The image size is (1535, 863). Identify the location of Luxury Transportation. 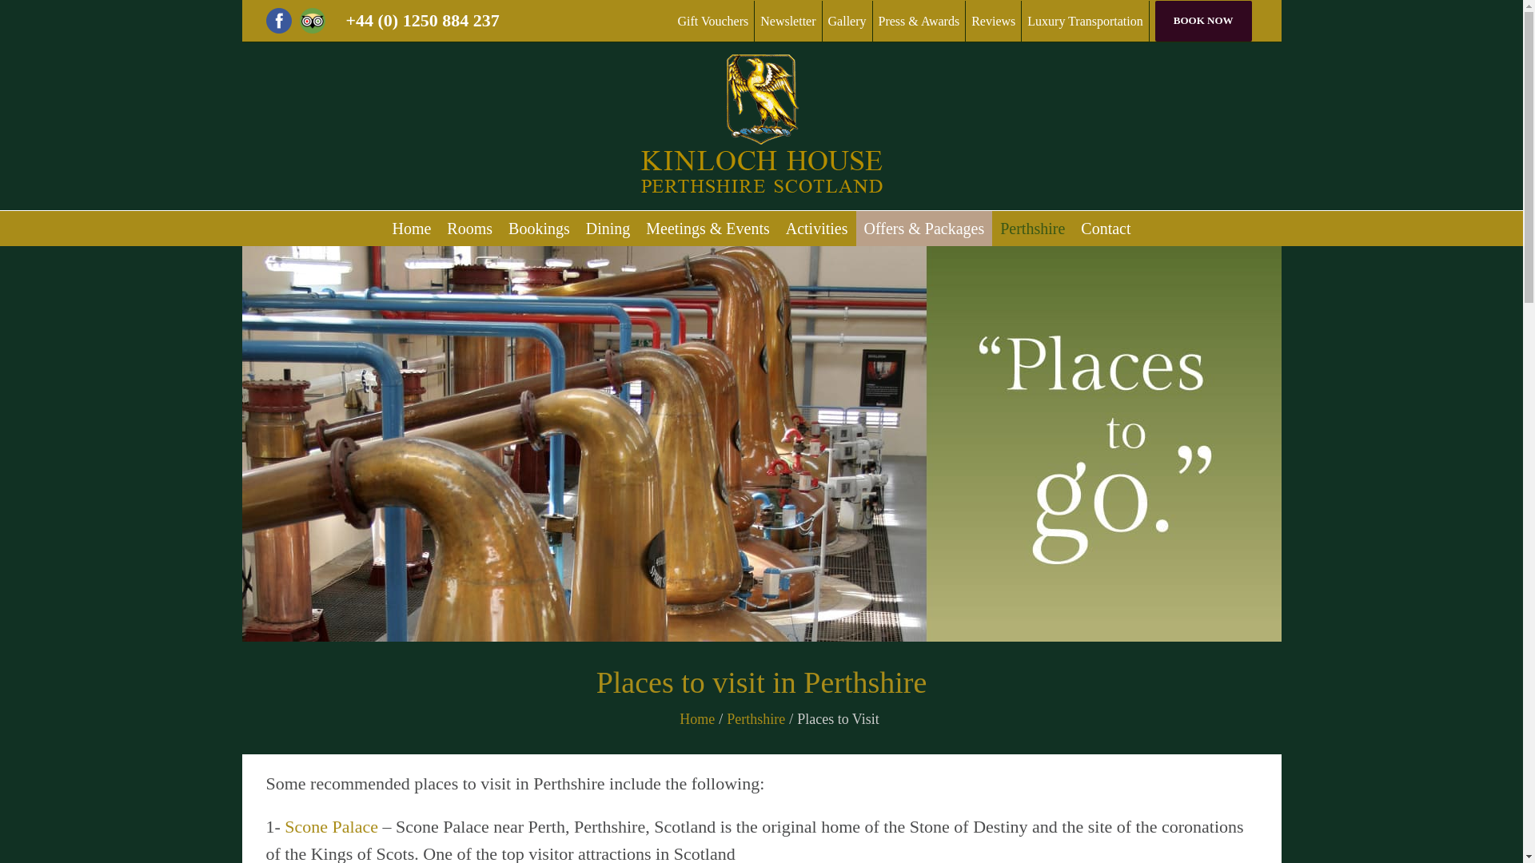
(1085, 20).